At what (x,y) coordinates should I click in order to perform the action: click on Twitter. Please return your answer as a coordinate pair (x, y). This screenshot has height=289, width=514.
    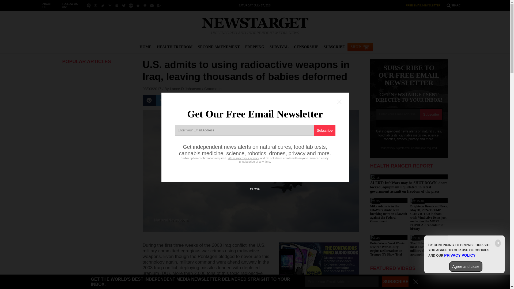
    Looking at the image, I should click on (124, 5).